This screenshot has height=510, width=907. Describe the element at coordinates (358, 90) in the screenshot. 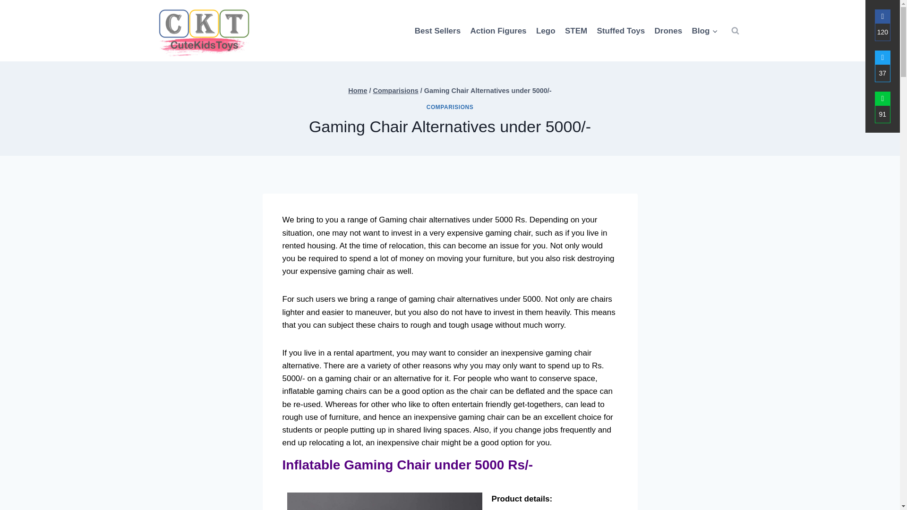

I see `Home` at that location.